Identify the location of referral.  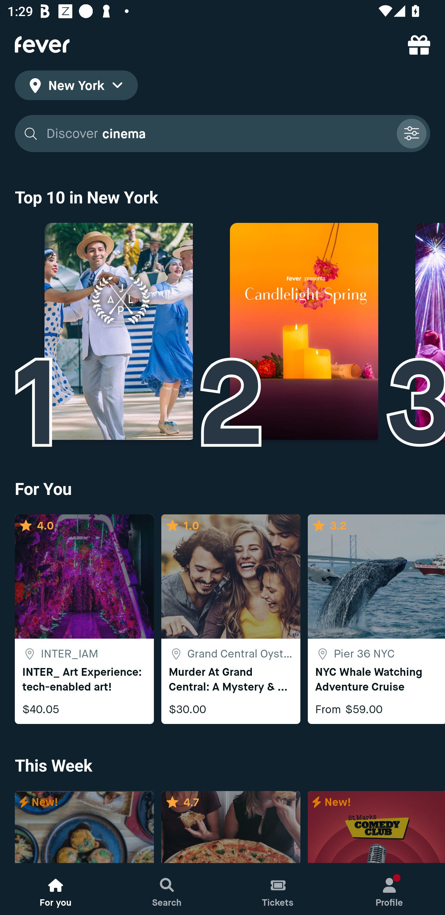
(419, 45).